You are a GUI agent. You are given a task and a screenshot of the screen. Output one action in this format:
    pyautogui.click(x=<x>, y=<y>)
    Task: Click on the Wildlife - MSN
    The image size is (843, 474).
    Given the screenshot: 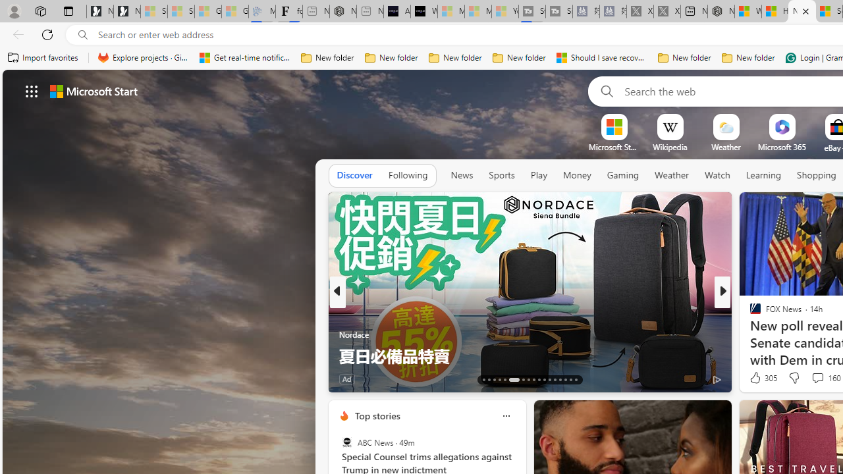 What is the action you would take?
    pyautogui.click(x=748, y=12)
    